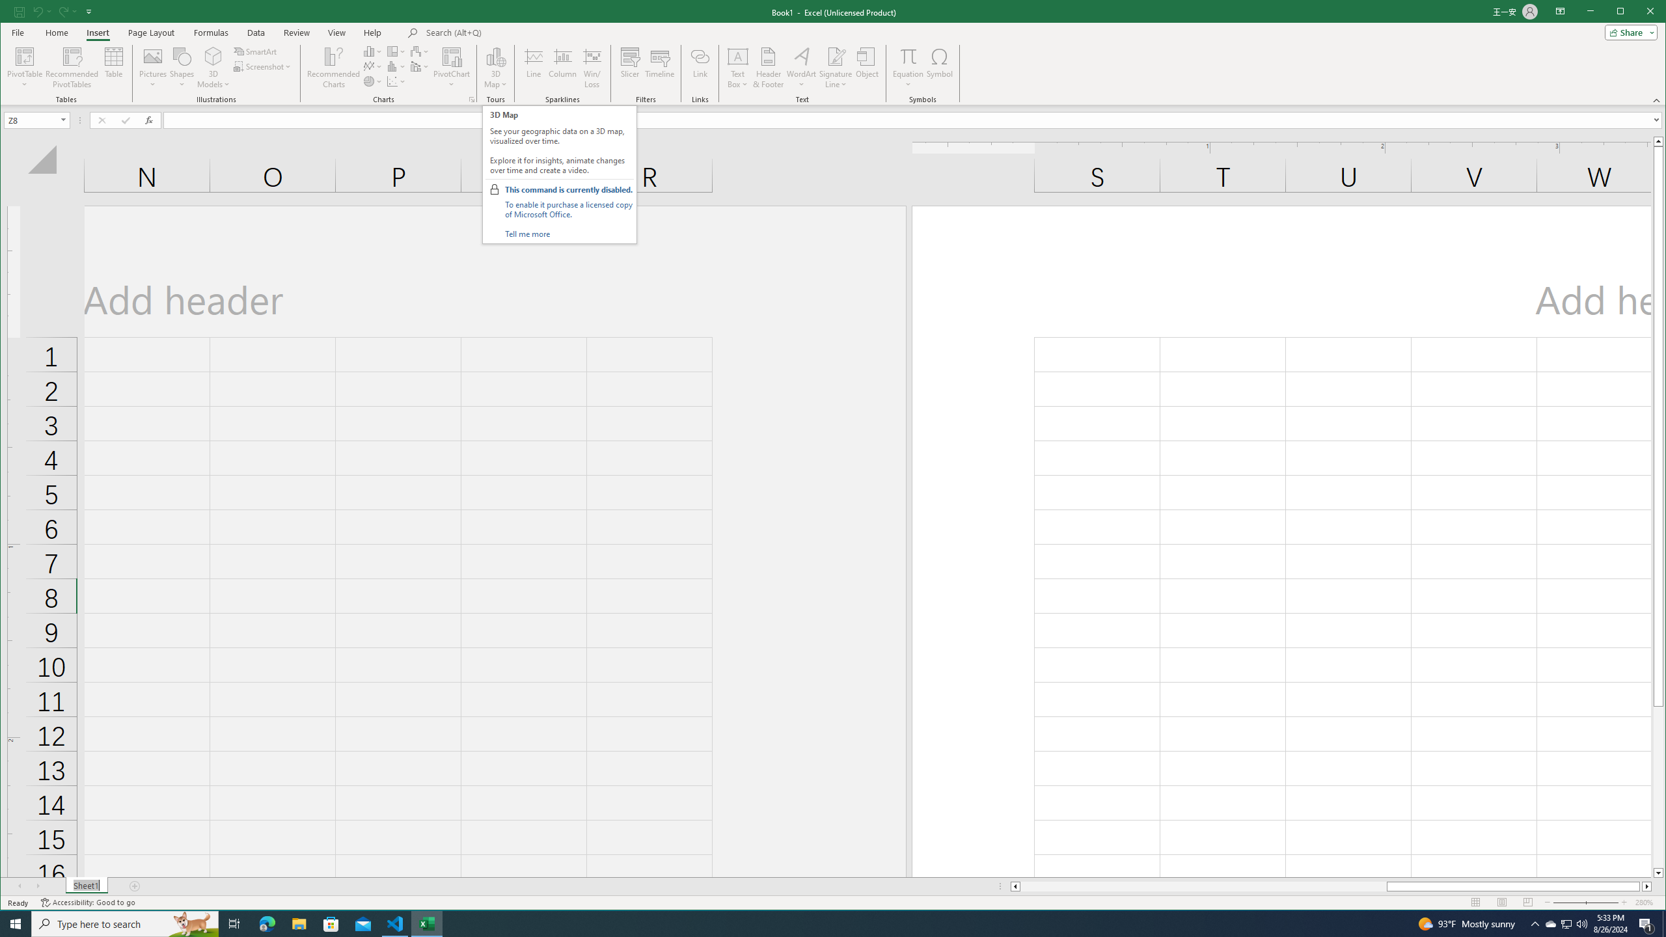  What do you see at coordinates (1203, 886) in the screenshot?
I see `Page left` at bounding box center [1203, 886].